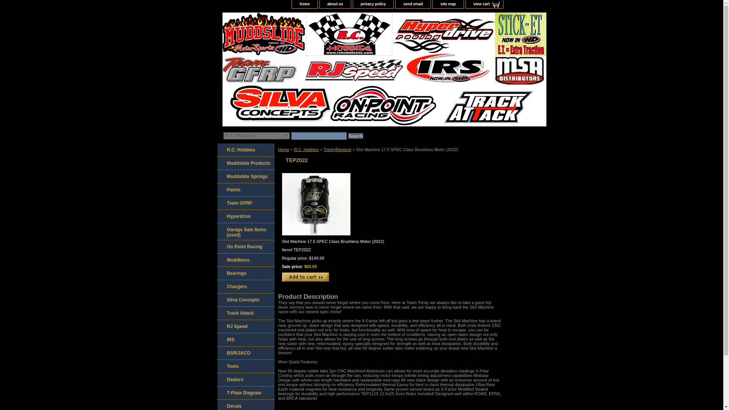 This screenshot has width=729, height=410. I want to click on RJ Speed, so click(245, 326).